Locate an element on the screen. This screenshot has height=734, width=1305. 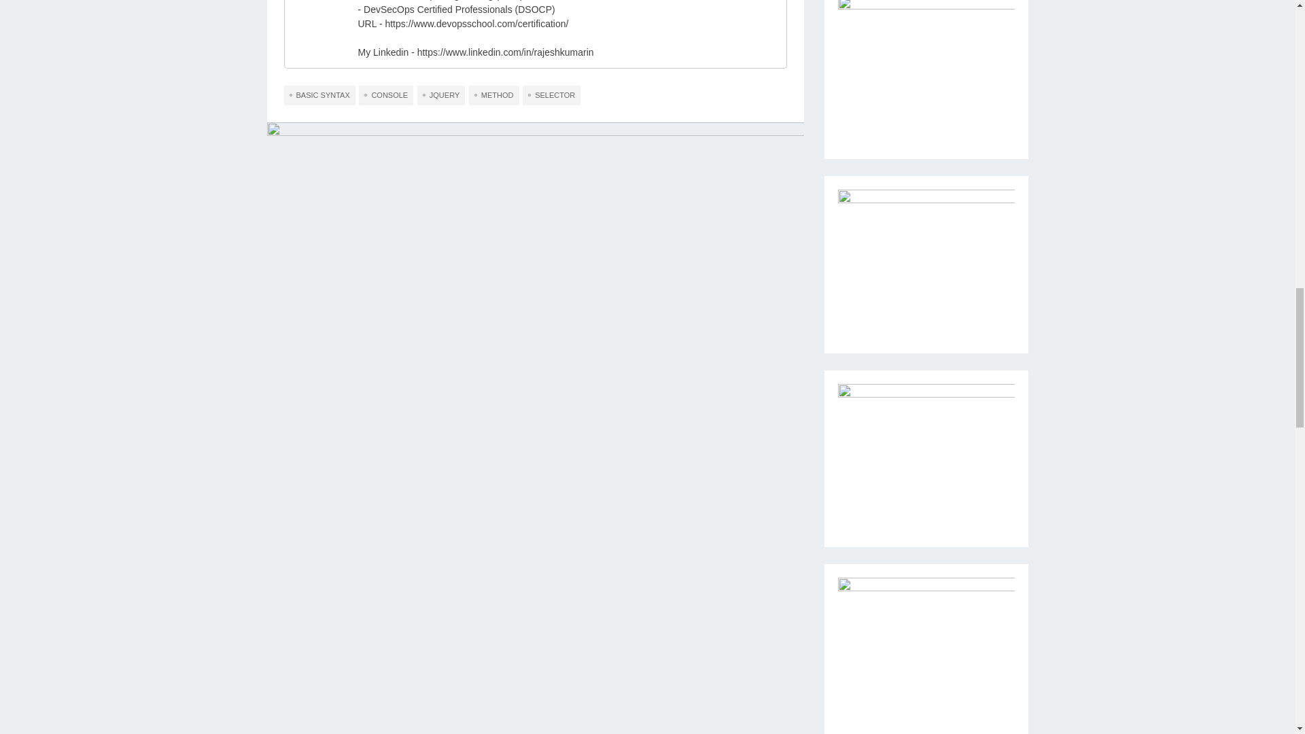
METHOD is located at coordinates (493, 95).